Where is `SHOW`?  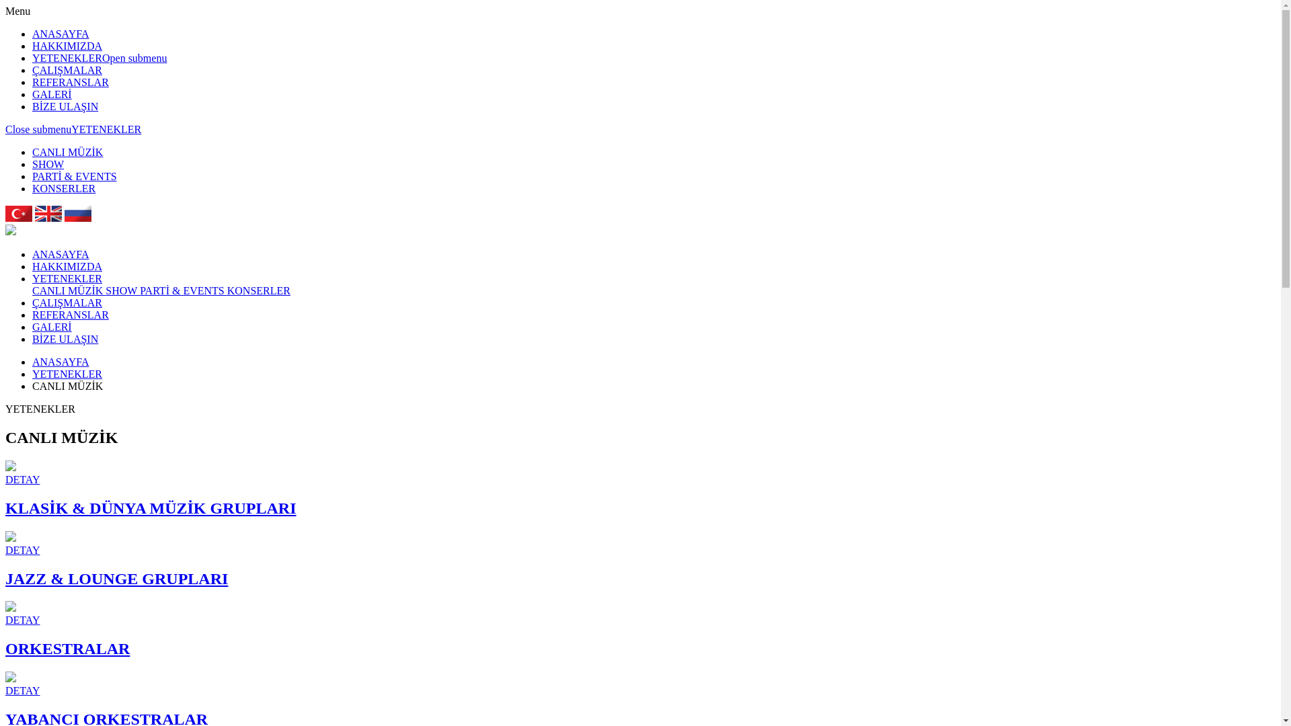
SHOW is located at coordinates (48, 164).